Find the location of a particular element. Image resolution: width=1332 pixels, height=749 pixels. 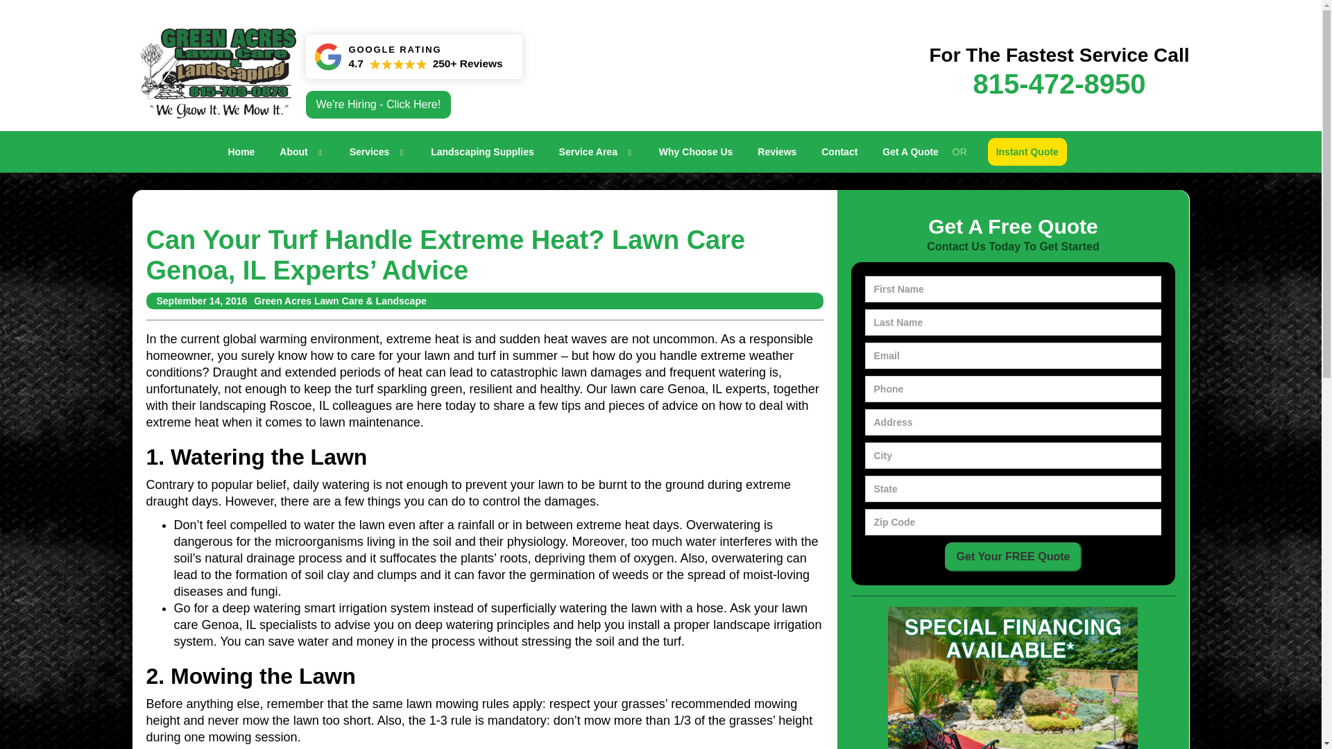

Services is located at coordinates (377, 152).